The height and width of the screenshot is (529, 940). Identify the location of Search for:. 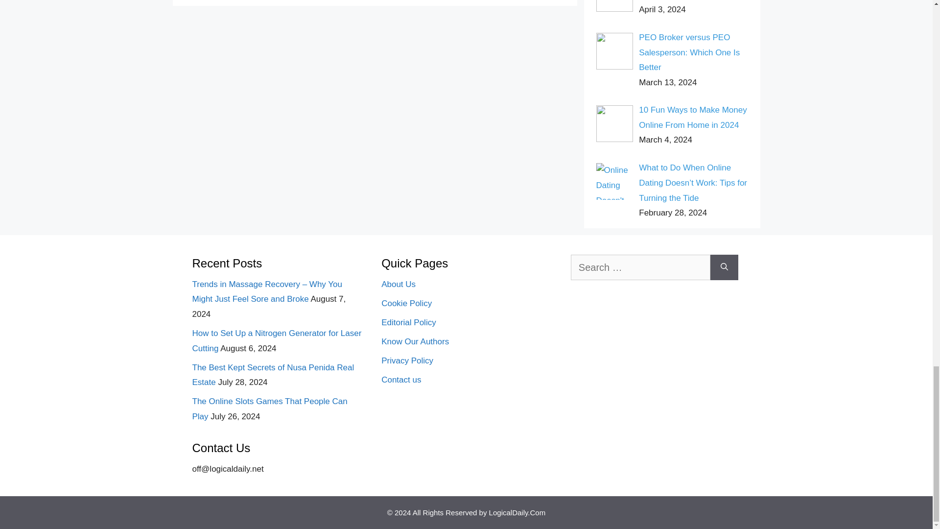
(640, 267).